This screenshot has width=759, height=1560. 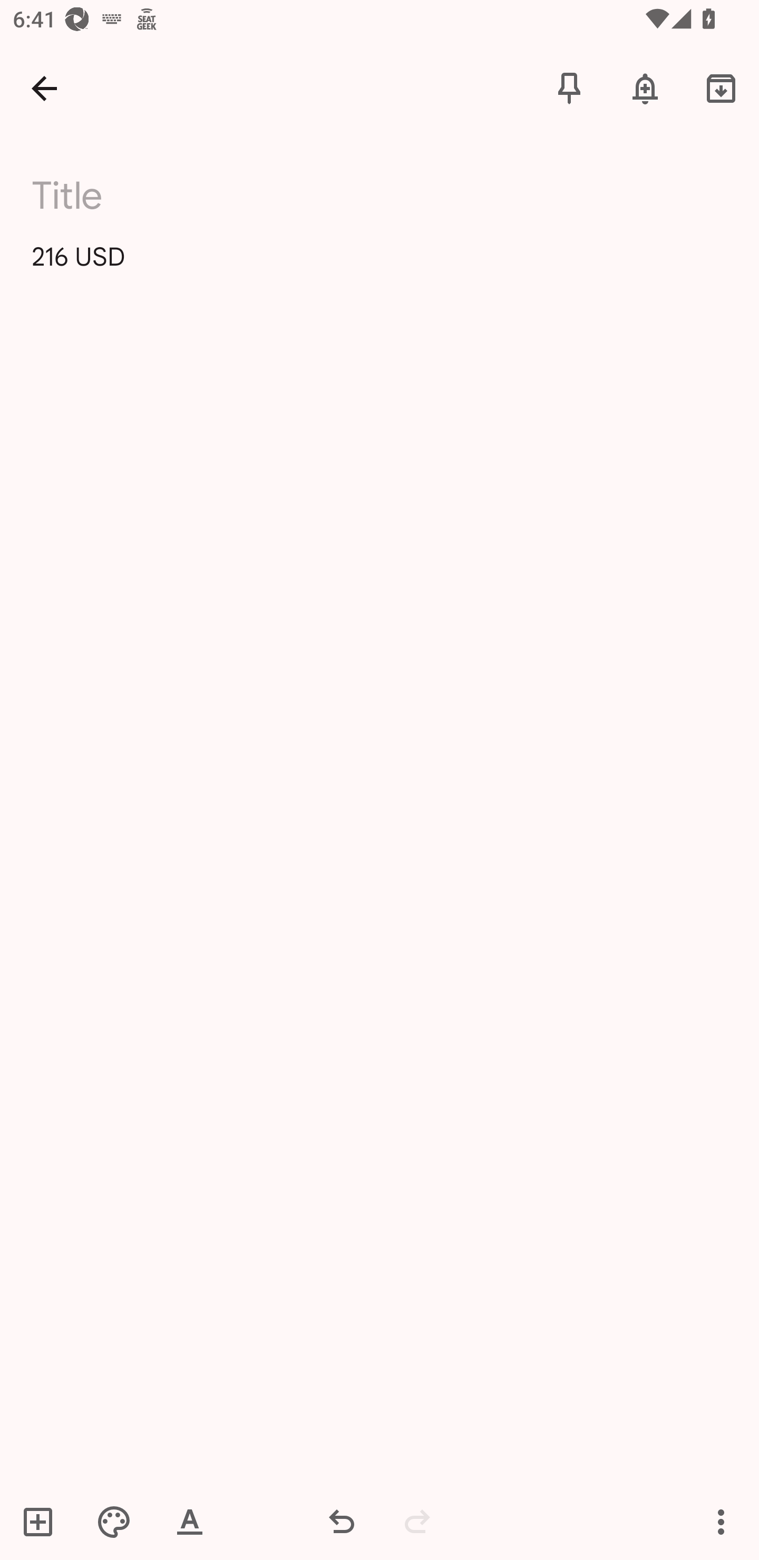 I want to click on Show formatting controls, so click(x=190, y=1522).